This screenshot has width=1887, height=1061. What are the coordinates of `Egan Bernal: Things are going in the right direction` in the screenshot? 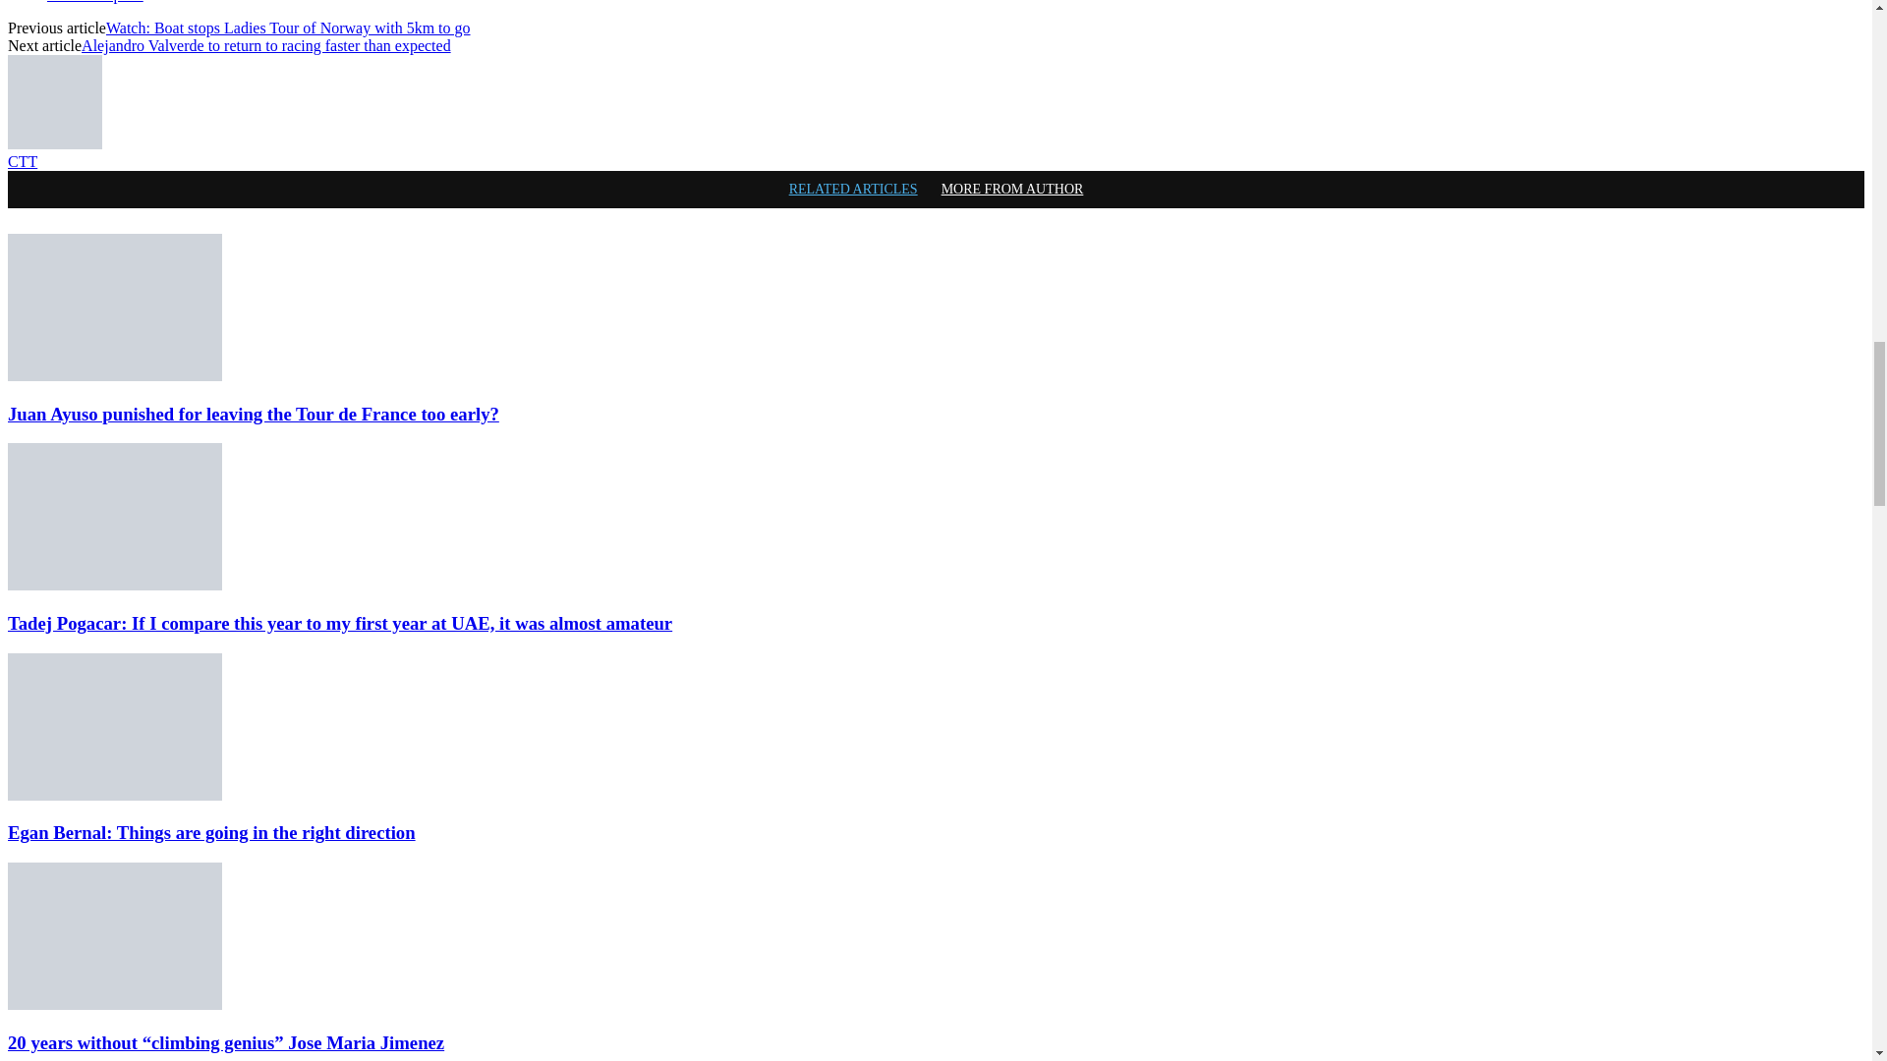 It's located at (114, 727).